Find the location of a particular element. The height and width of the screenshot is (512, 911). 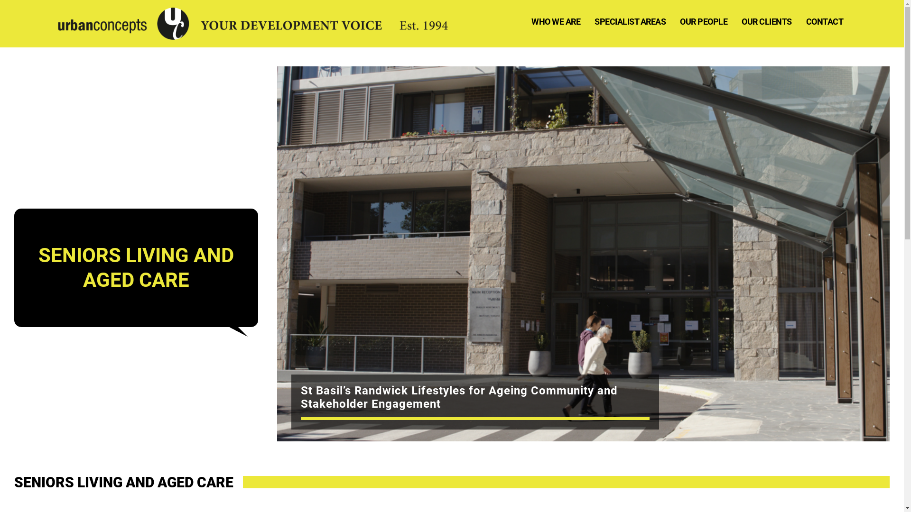

OUR CLIENTS is located at coordinates (767, 22).